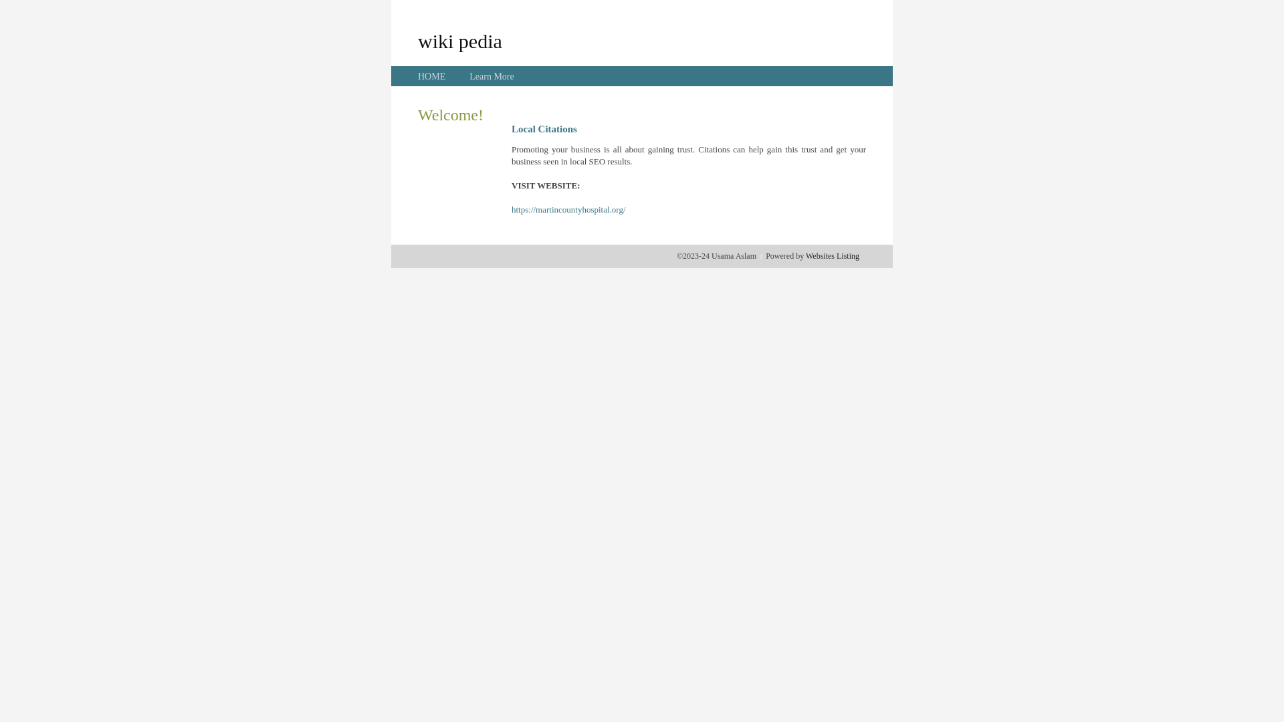 The width and height of the screenshot is (1284, 722). I want to click on https://martincountyhospital.org/, so click(568, 210).